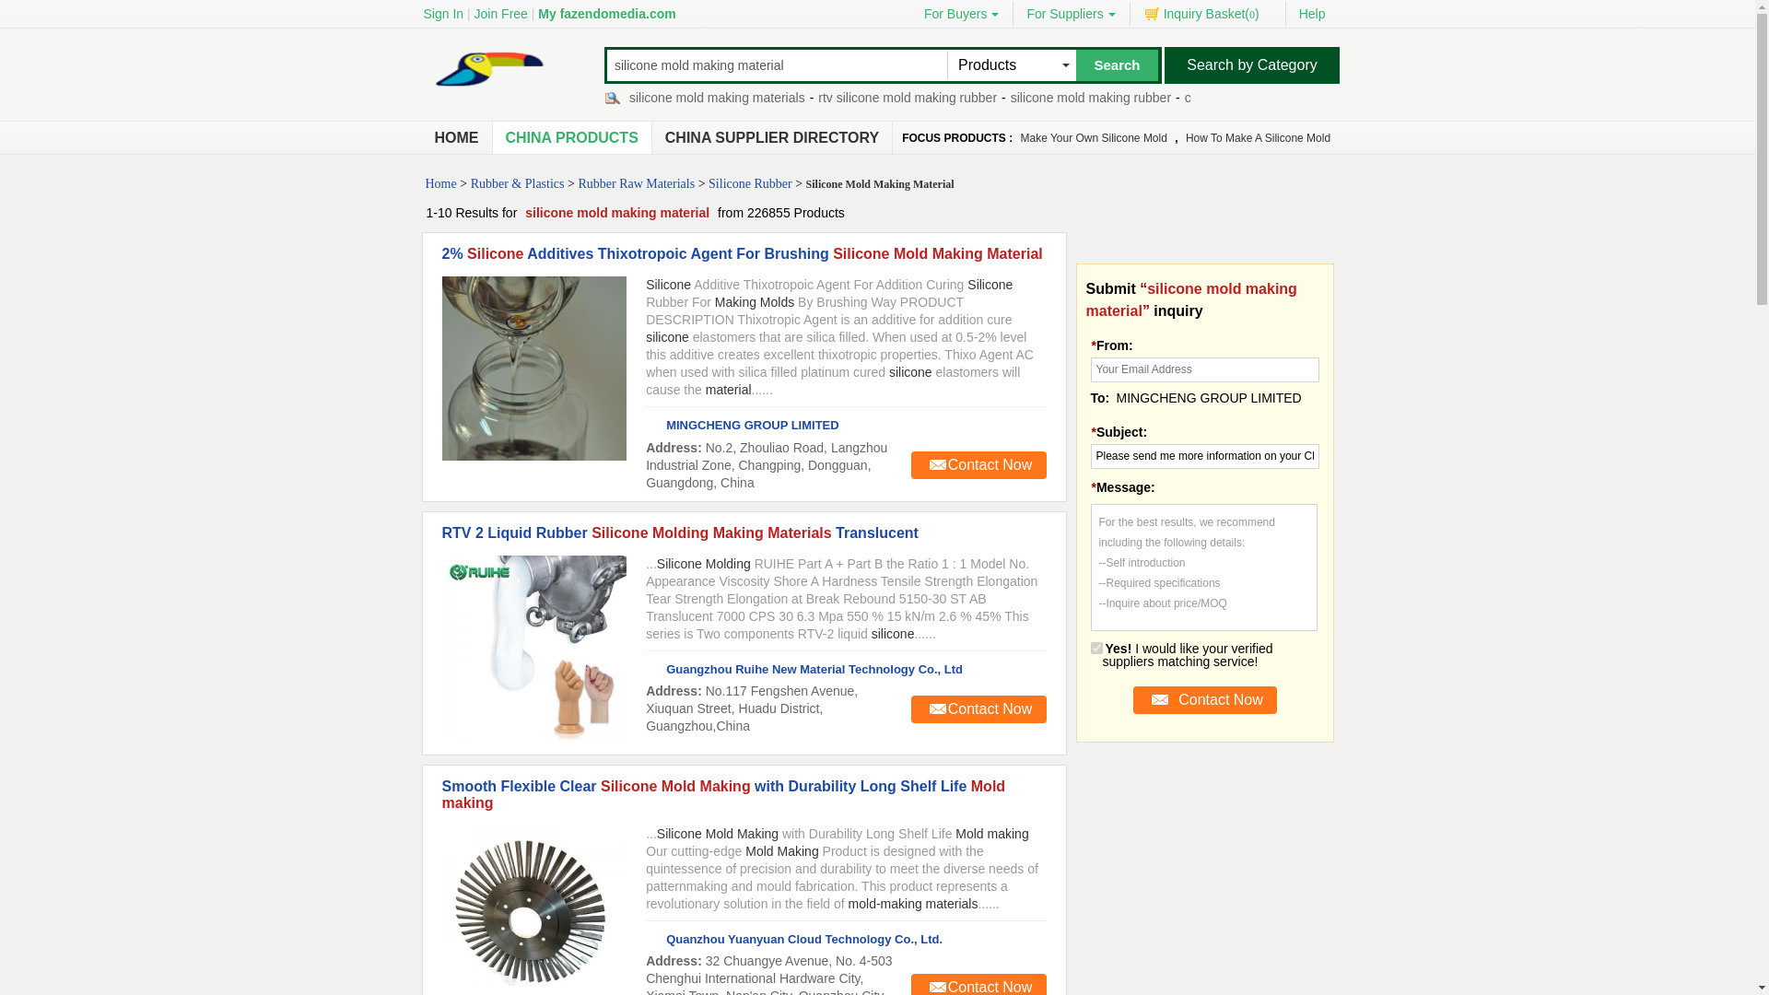 Image resolution: width=1769 pixels, height=995 pixels. I want to click on Rubber Raw Materials, so click(636, 182).